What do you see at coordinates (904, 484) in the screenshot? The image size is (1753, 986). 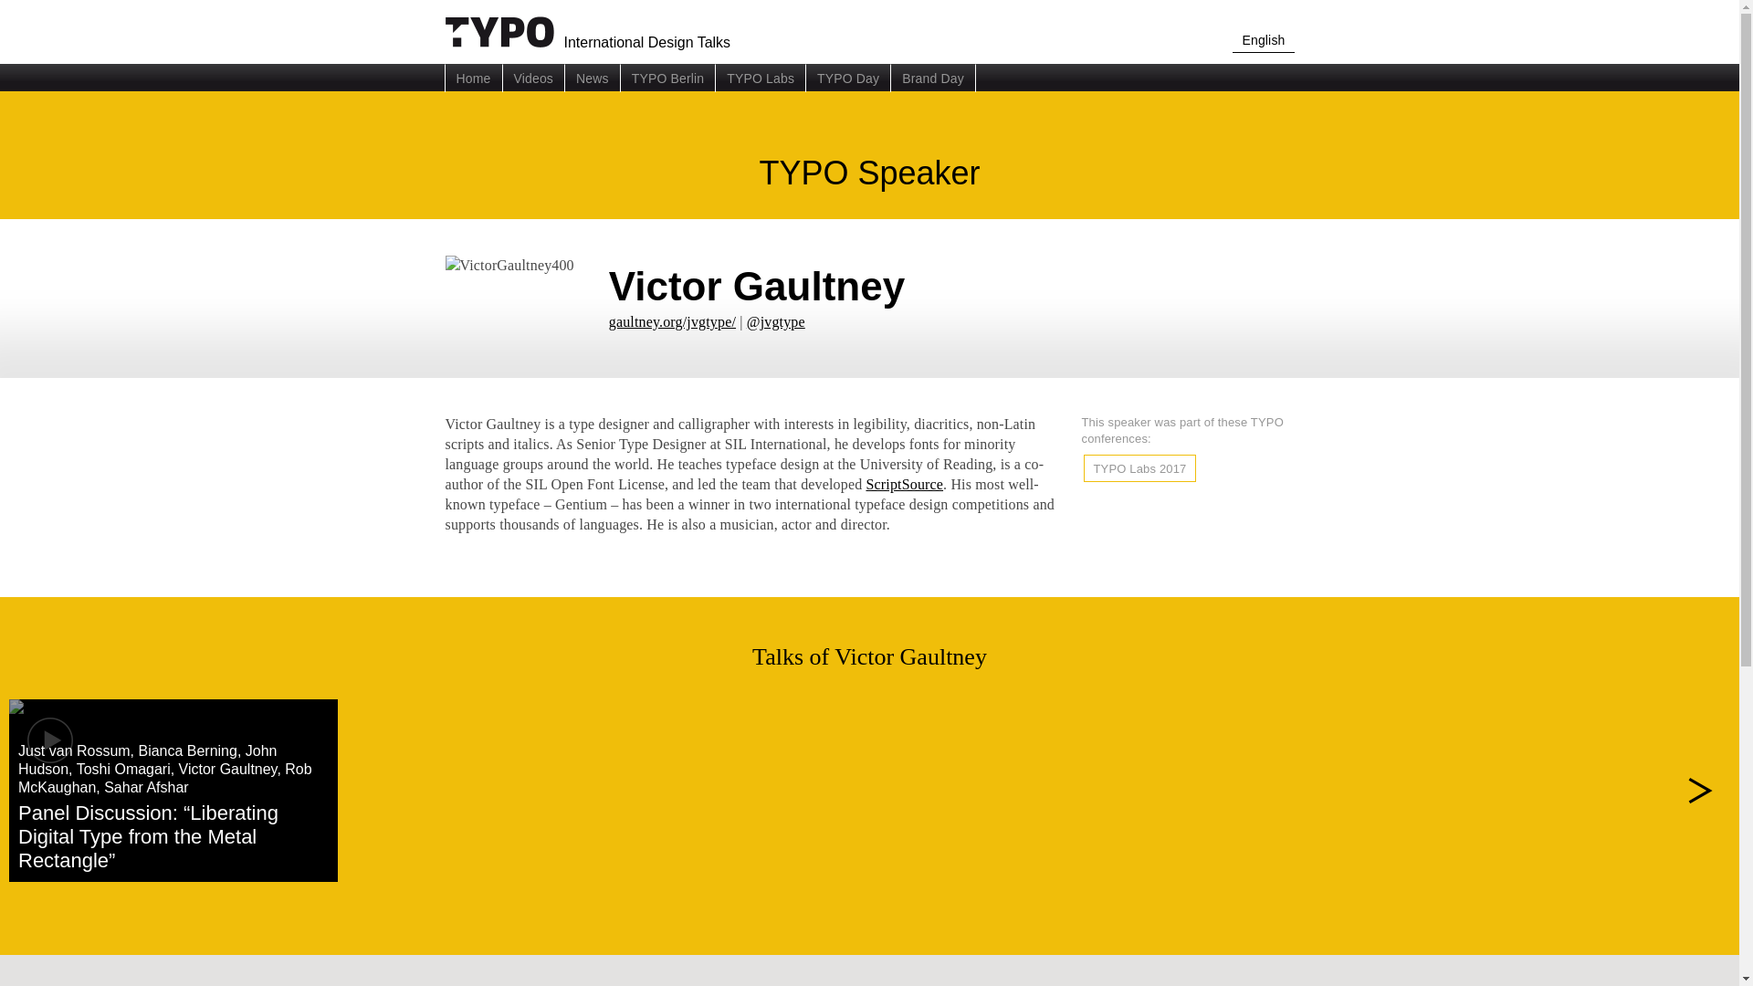 I see `ScriptSource` at bounding box center [904, 484].